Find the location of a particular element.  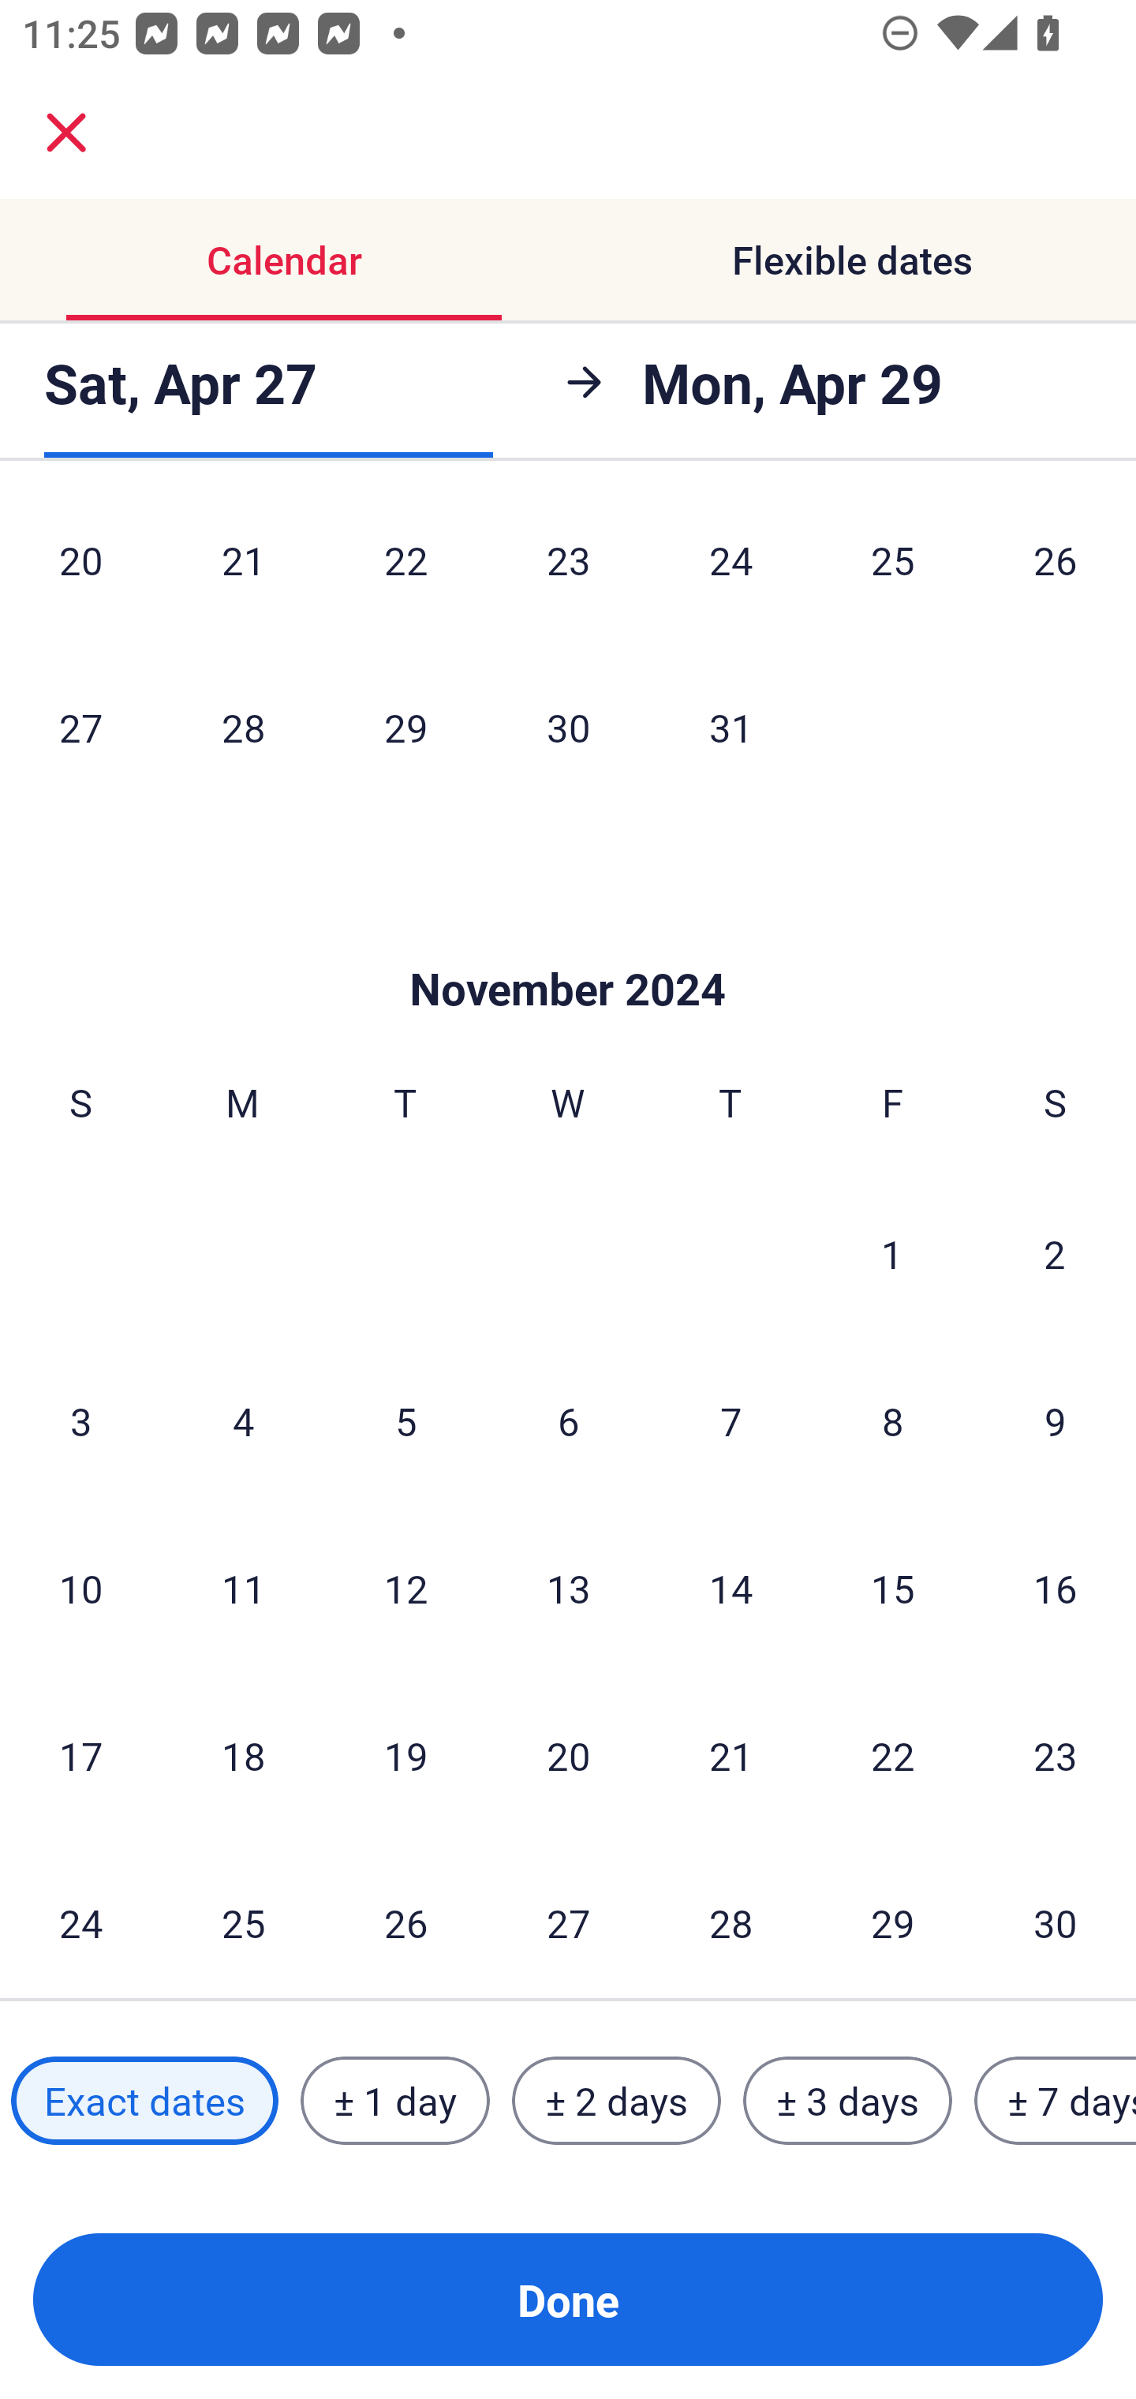

30 Wednesday, October 30, 2024 is located at coordinates (568, 726).